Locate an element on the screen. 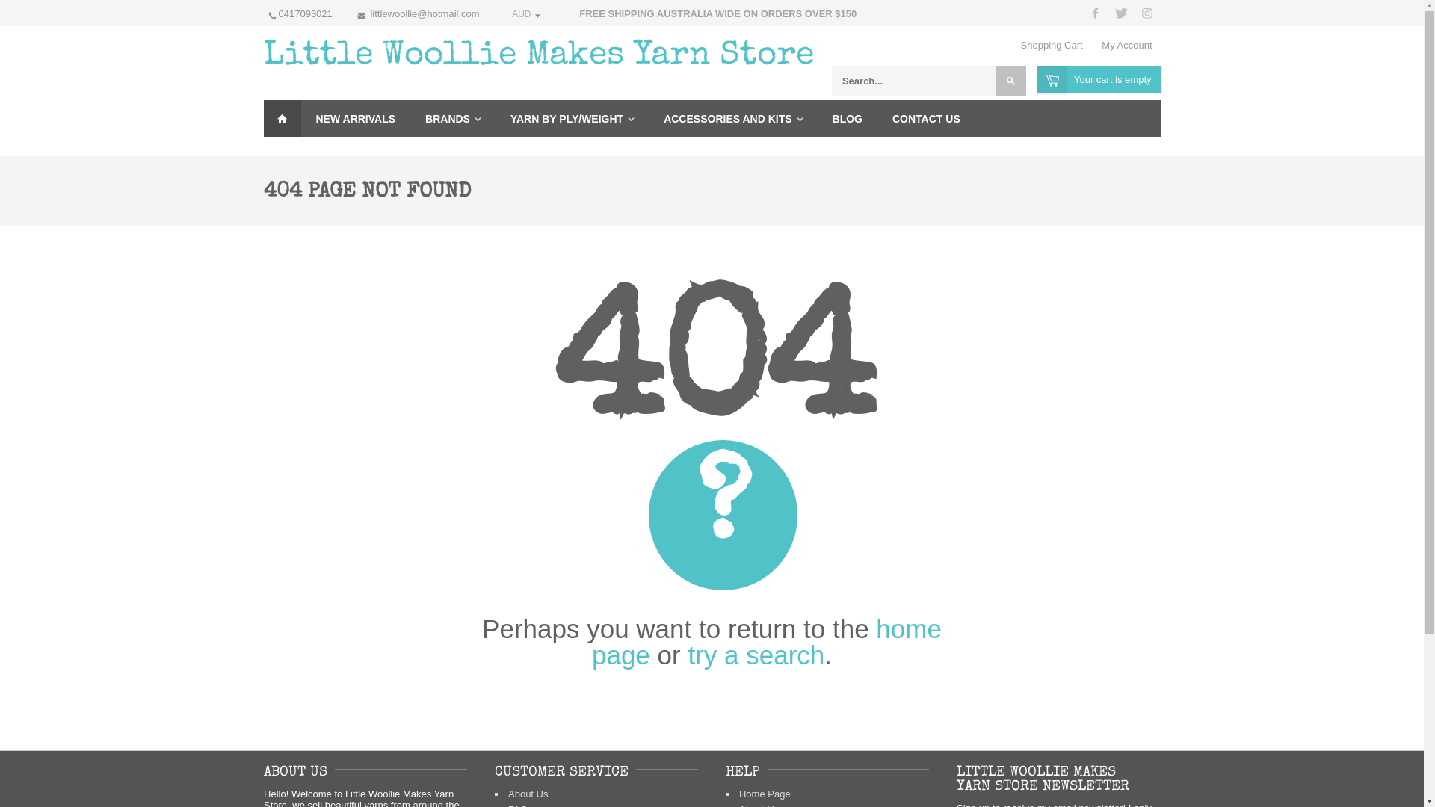  try a search is located at coordinates (756, 655).